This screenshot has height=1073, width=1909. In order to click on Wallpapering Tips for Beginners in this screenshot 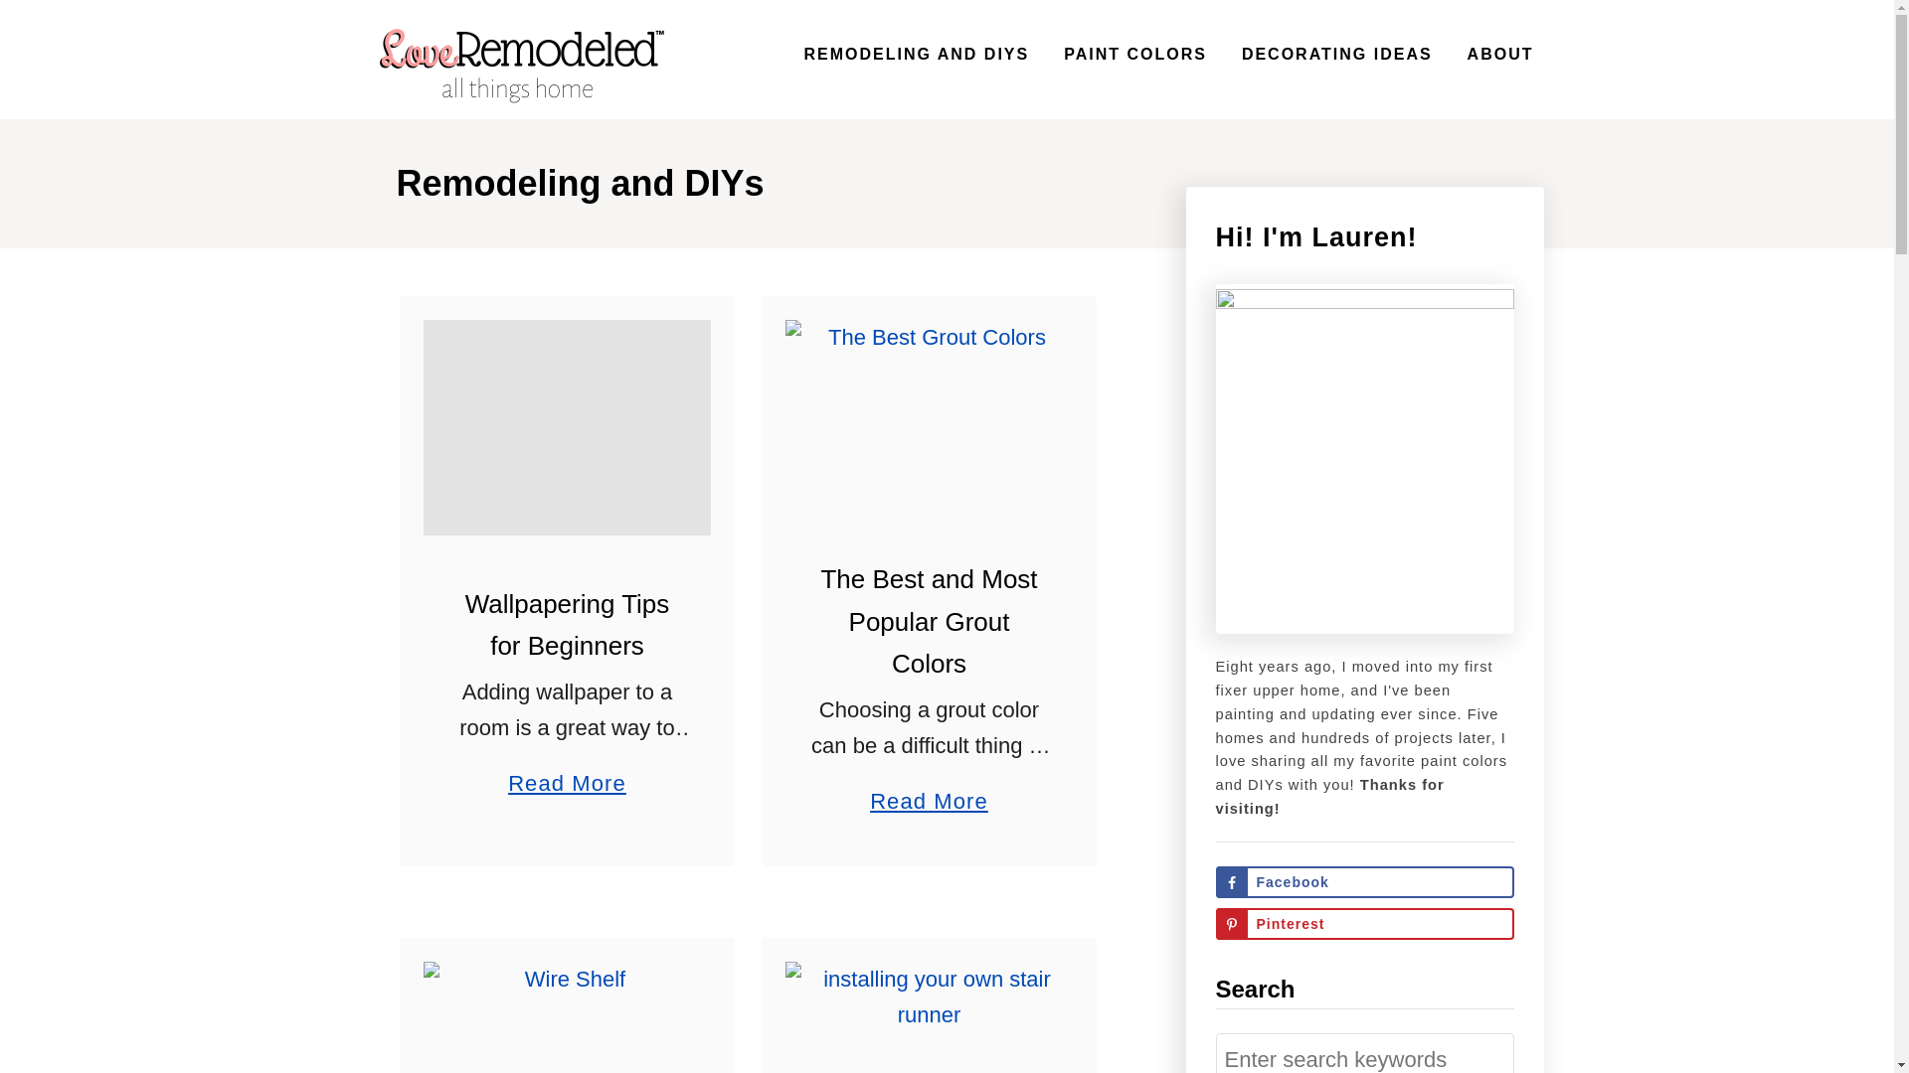, I will do `click(567, 427)`.